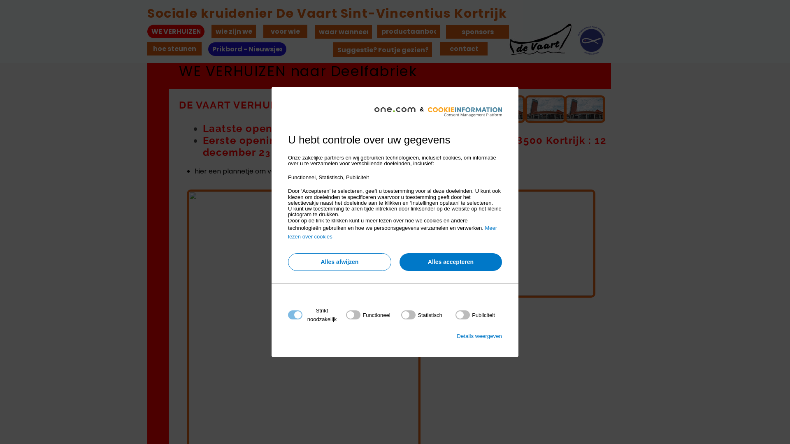 The height and width of the screenshot is (444, 790). What do you see at coordinates (286, 31) in the screenshot?
I see `voor wie` at bounding box center [286, 31].